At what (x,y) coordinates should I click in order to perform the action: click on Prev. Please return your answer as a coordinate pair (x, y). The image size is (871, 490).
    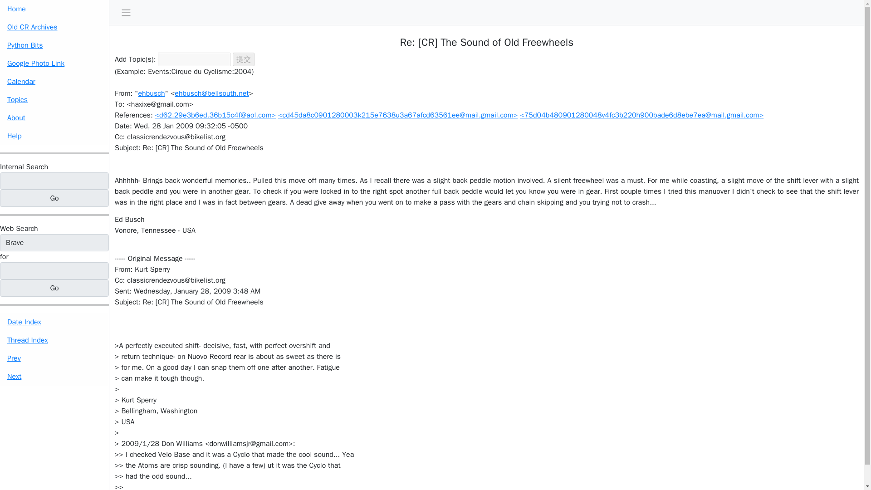
    Looking at the image, I should click on (54, 358).